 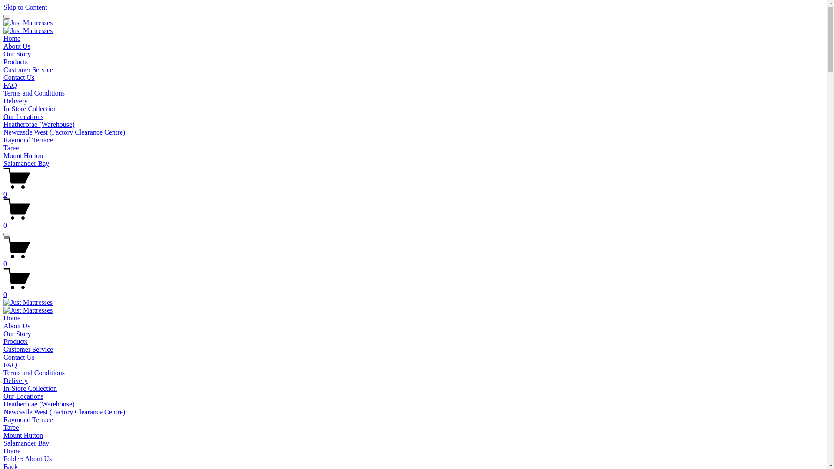 I want to click on Terms and Conditions, so click(x=34, y=373).